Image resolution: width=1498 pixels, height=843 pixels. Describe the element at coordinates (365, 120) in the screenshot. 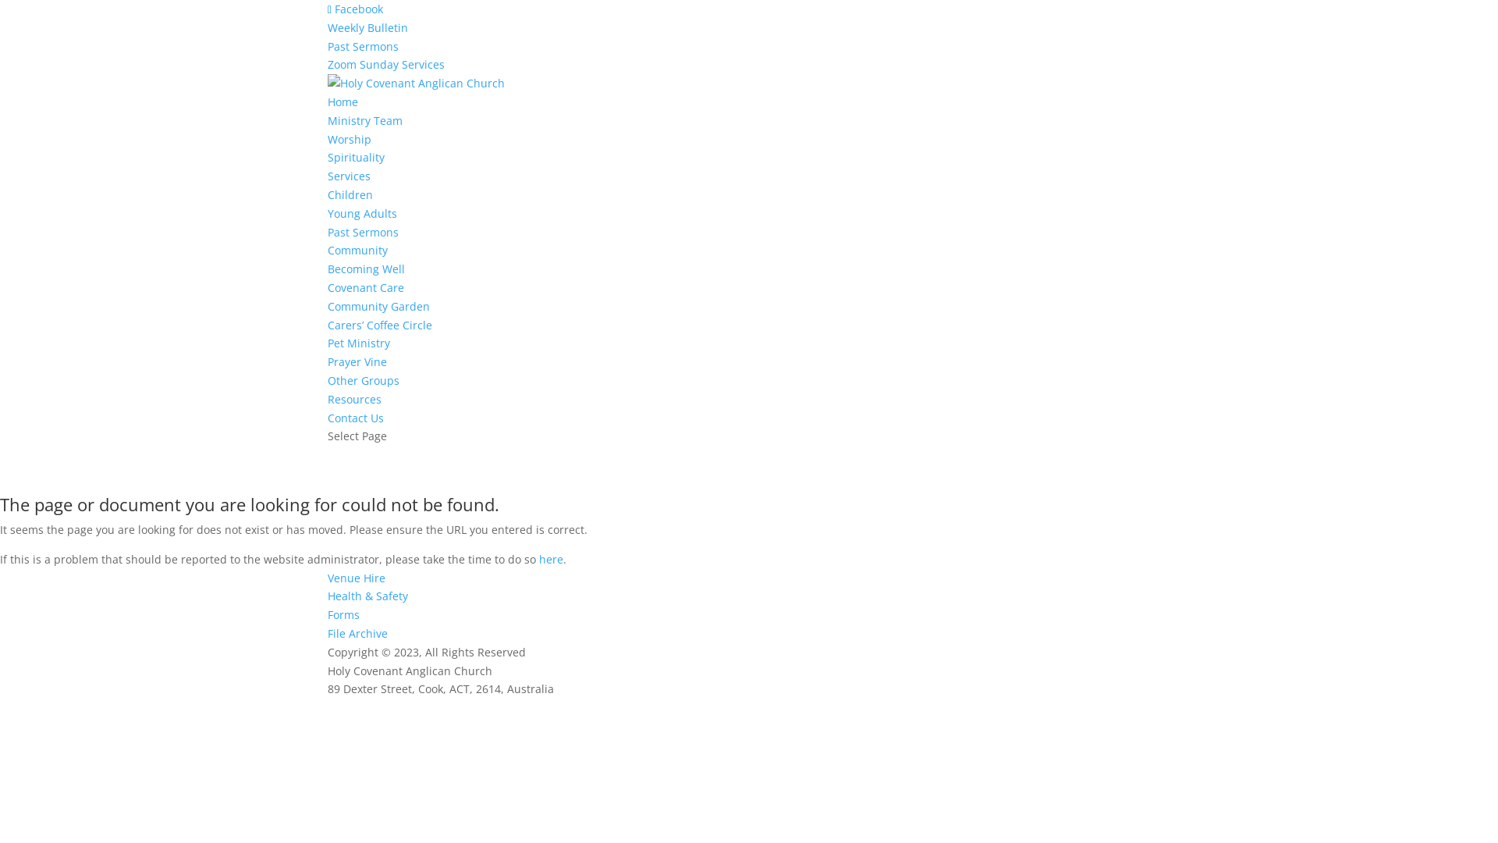

I see `Ministry Team` at that location.